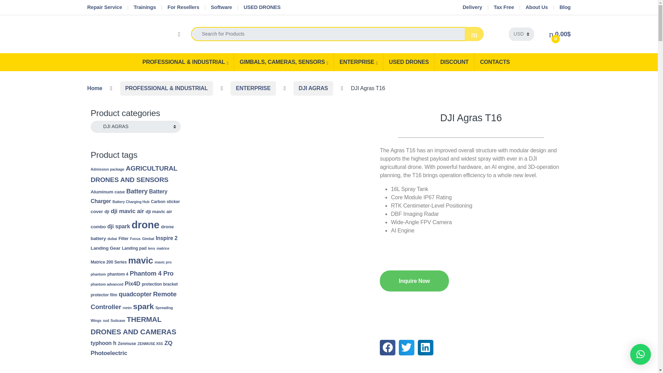  I want to click on About Us, so click(537, 8).